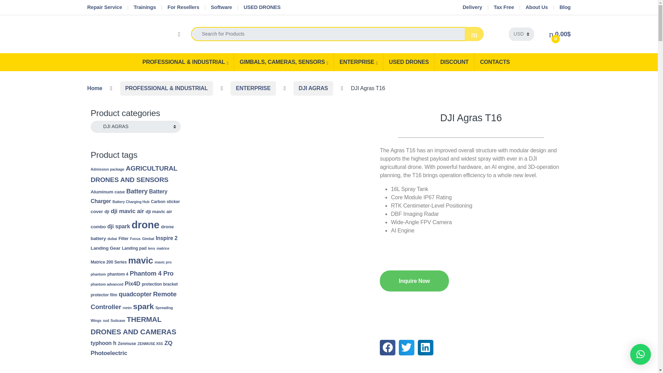  I want to click on About Us, so click(537, 8).